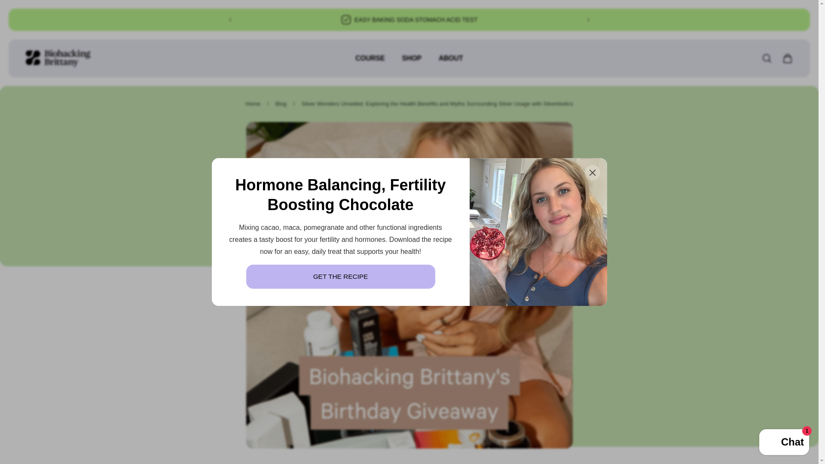  What do you see at coordinates (451, 63) in the screenshot?
I see `ABOUT` at bounding box center [451, 63].